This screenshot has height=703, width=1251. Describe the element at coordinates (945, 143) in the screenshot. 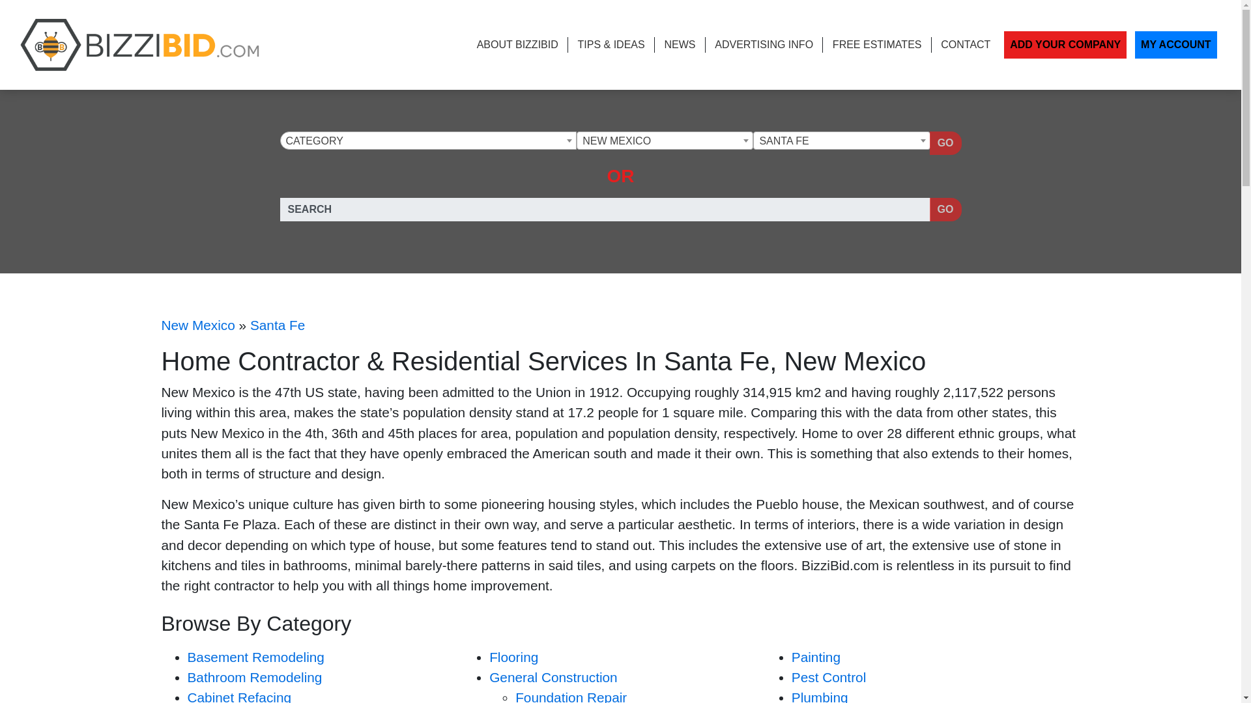

I see `GO` at that location.